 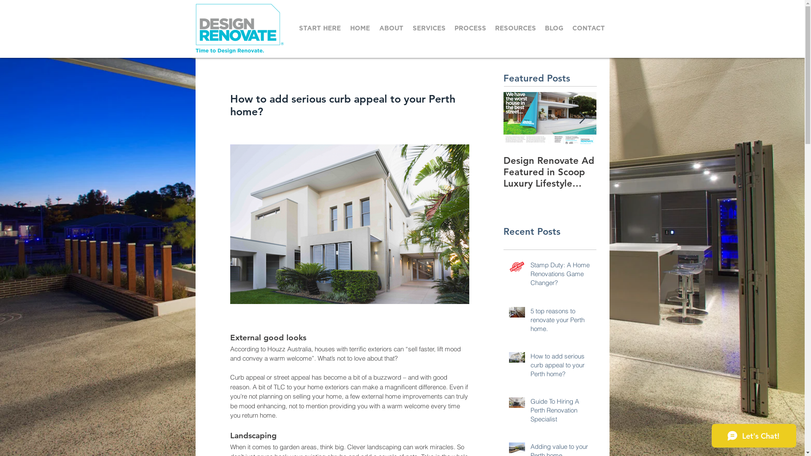 I want to click on How to add serious curb appeal to your Perth home?, so click(x=561, y=366).